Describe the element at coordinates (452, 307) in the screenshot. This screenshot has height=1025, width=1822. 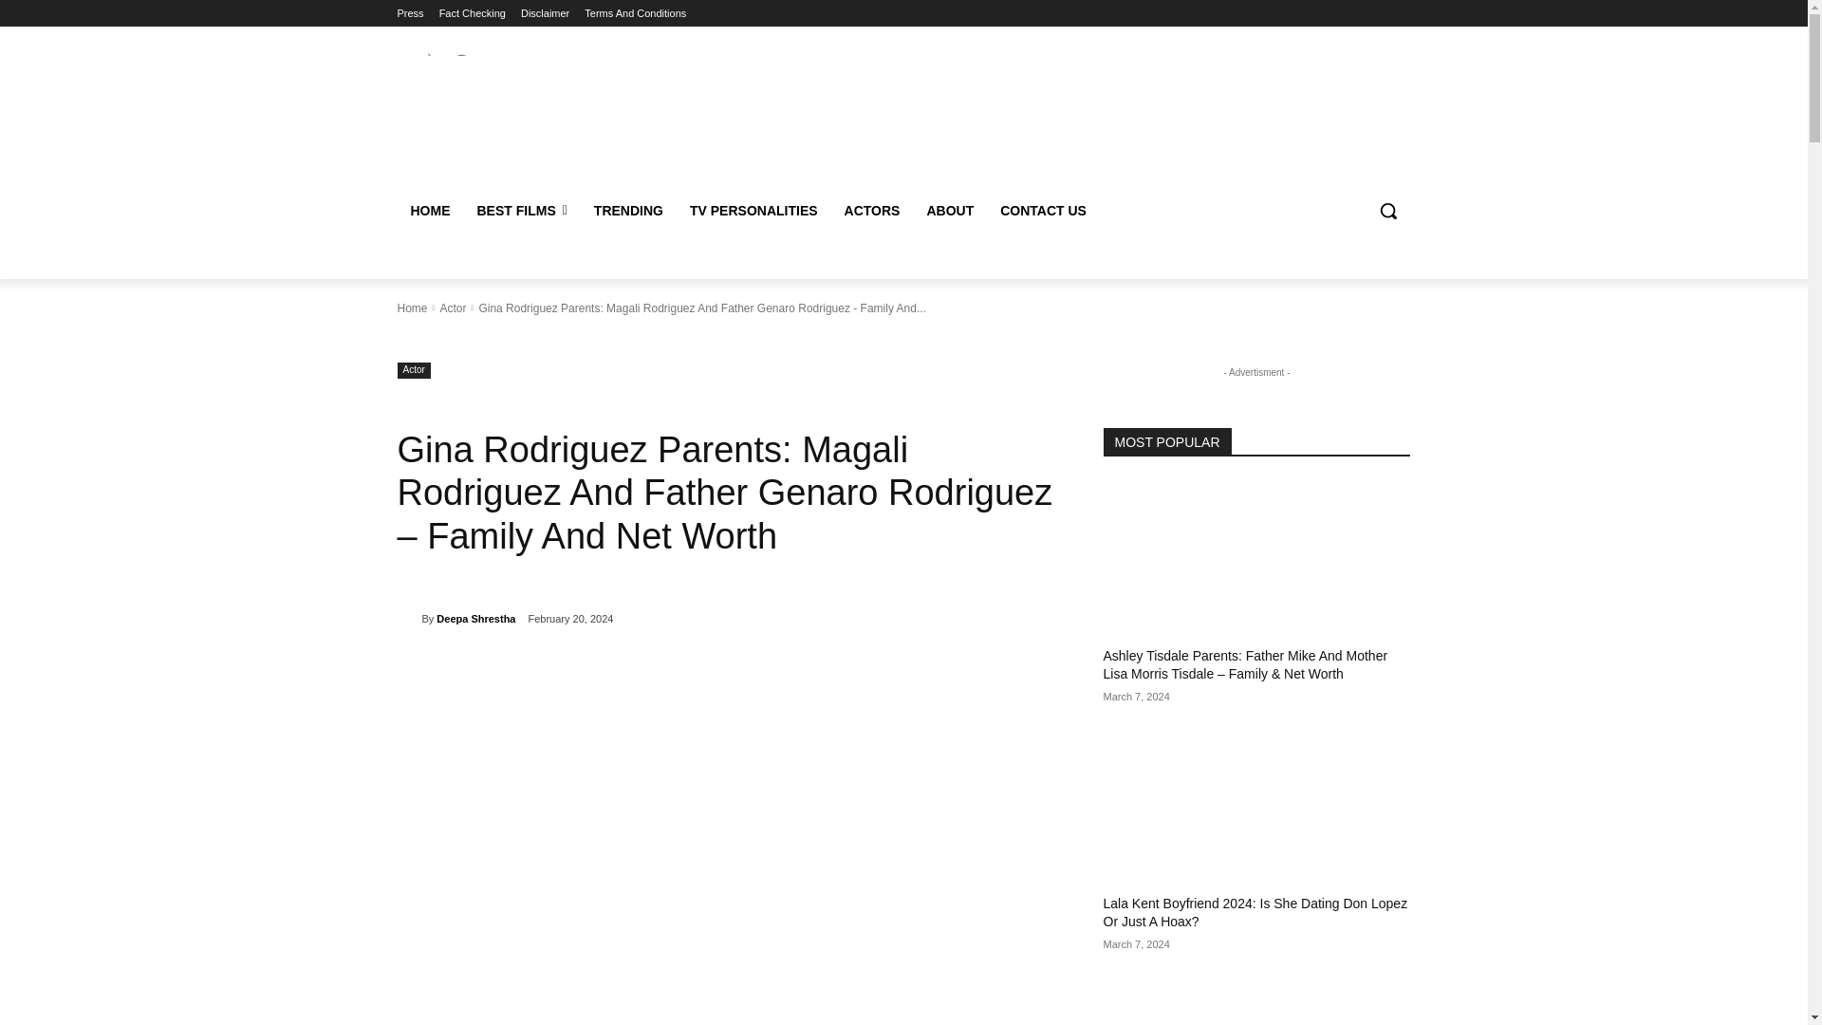
I see `View all posts in Actor` at that location.